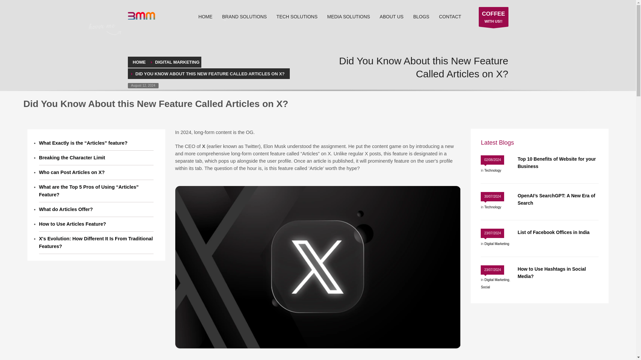 This screenshot has height=360, width=641. Describe the element at coordinates (348, 16) in the screenshot. I see `MEDIA SOLUTIONS` at that location.